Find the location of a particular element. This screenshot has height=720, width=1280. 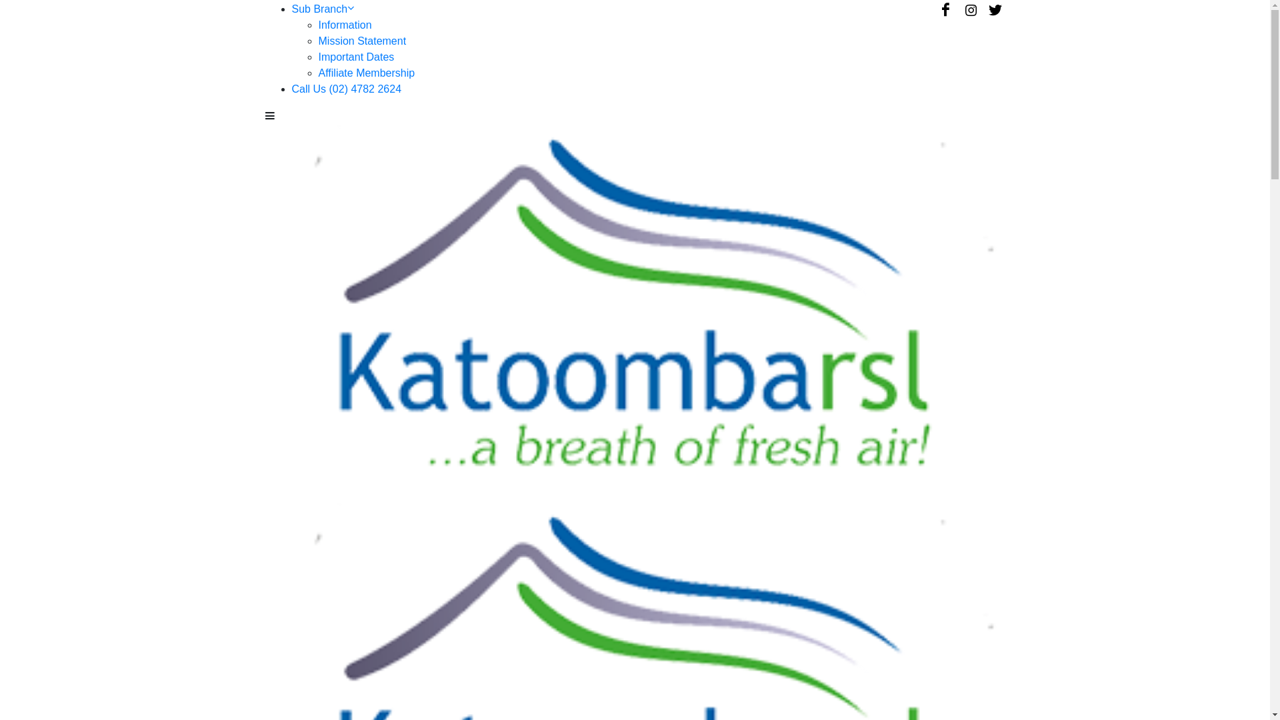

Mission Statement is located at coordinates (363, 41).